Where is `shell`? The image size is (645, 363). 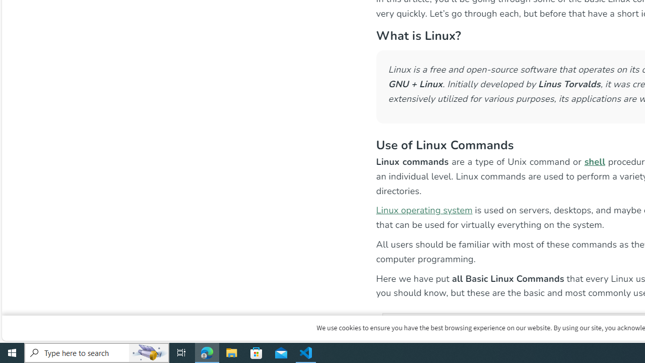 shell is located at coordinates (595, 161).